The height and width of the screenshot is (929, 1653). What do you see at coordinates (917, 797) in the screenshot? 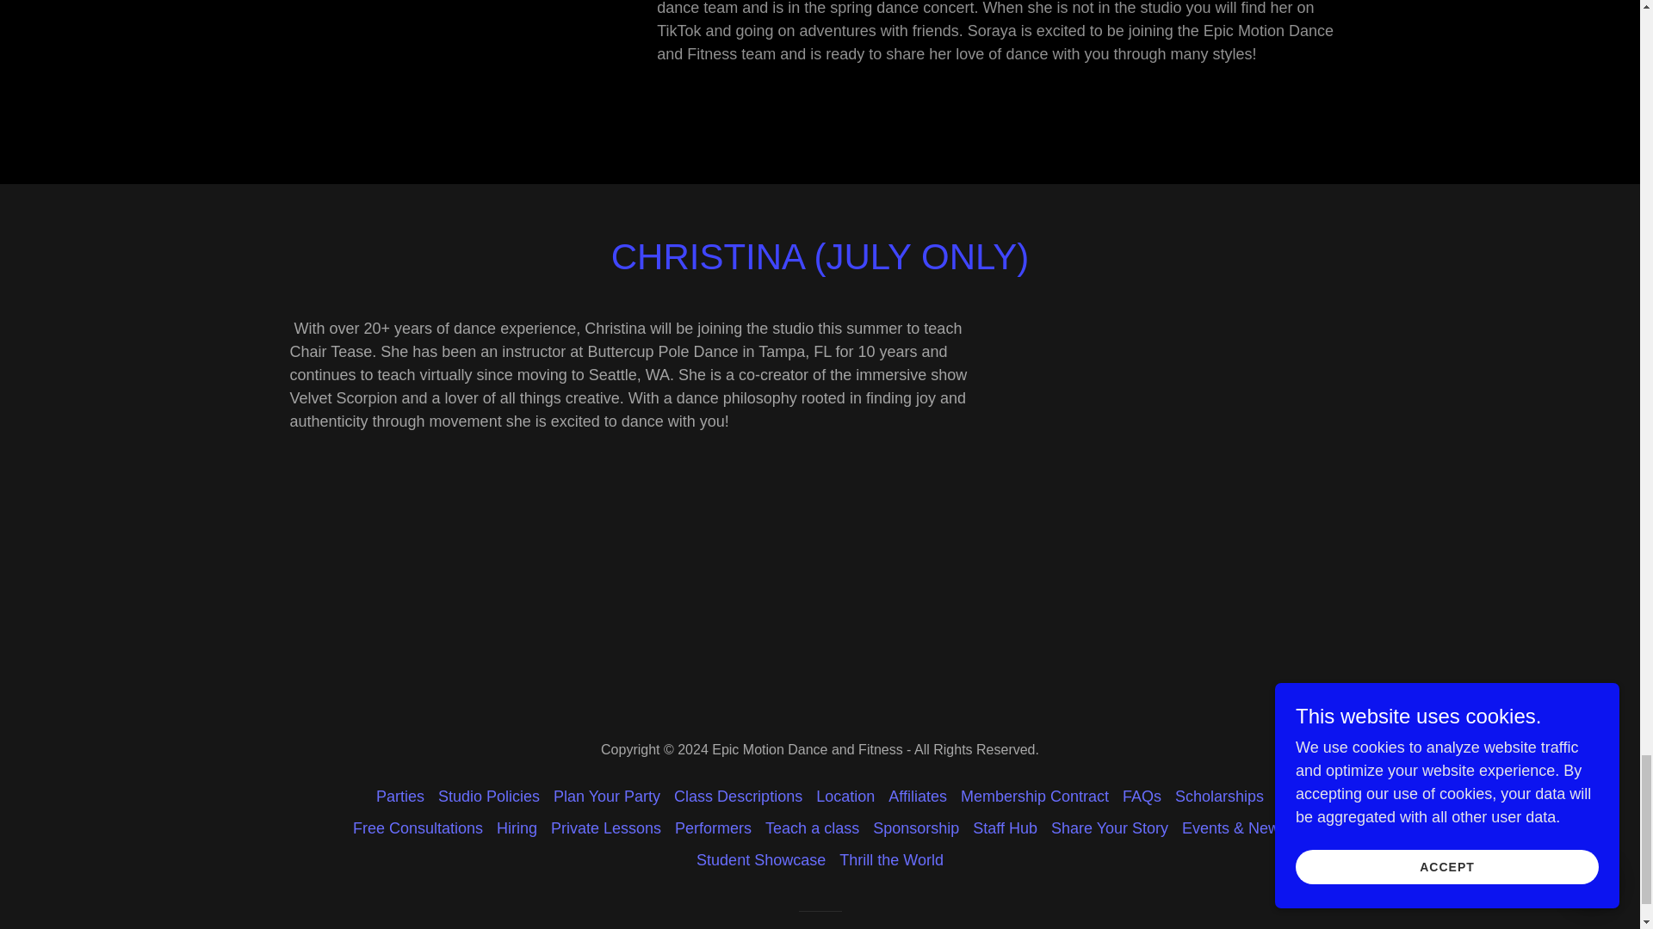
I see `Affiliates` at bounding box center [917, 797].